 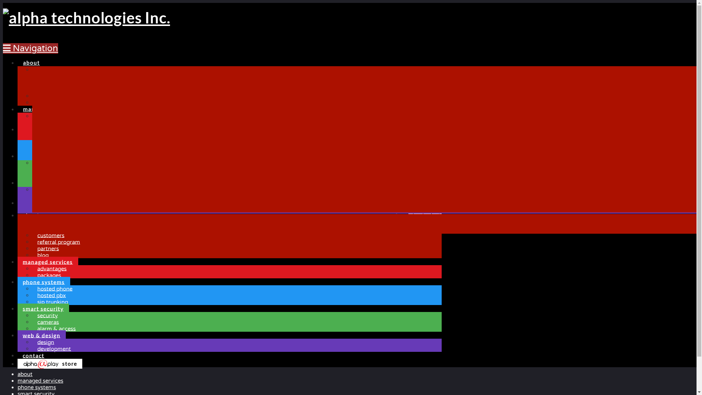 I want to click on sales@alphatechnologies.ca, so click(x=52, y=327).